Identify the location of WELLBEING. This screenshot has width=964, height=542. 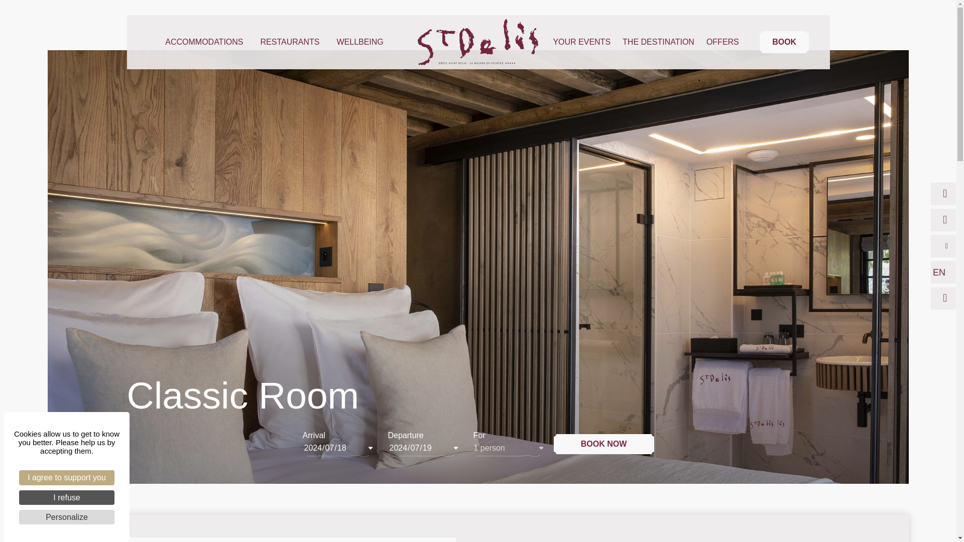
(359, 42).